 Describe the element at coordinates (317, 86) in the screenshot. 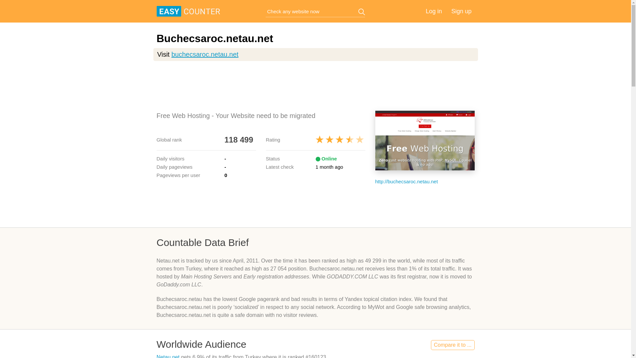

I see `3rd party ad content` at that location.